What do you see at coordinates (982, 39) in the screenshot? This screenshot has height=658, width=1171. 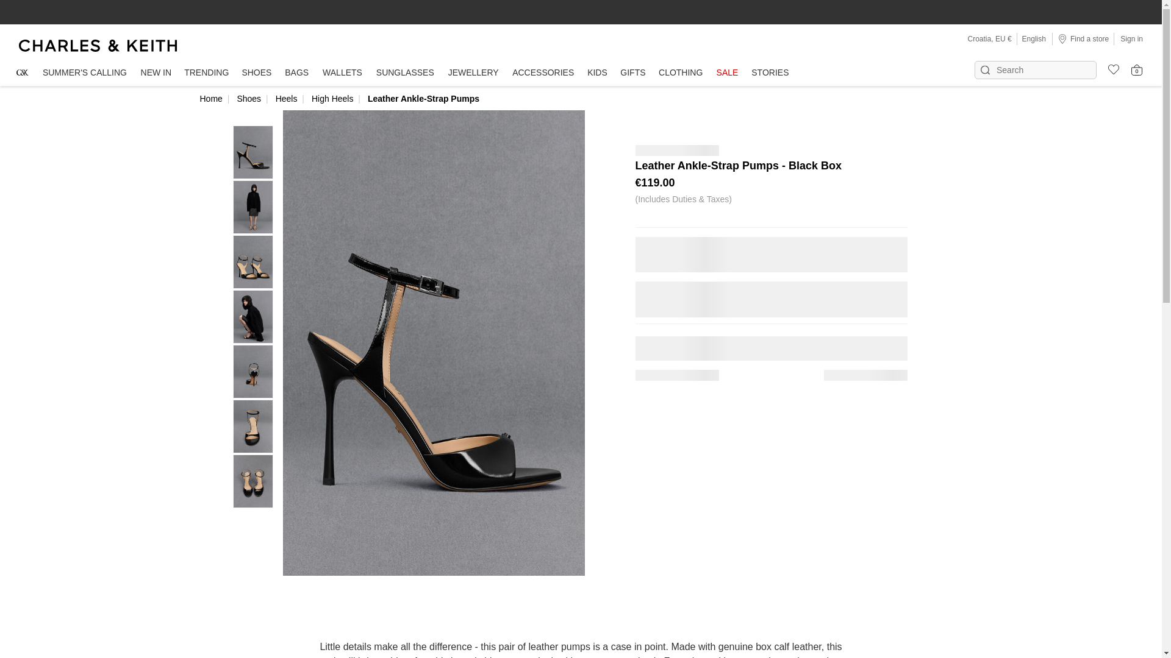 I see `Croatia,` at bounding box center [982, 39].